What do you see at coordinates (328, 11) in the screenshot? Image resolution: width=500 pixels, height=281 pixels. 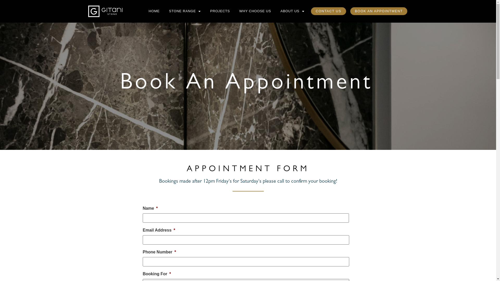 I see `CONTACT US` at bounding box center [328, 11].